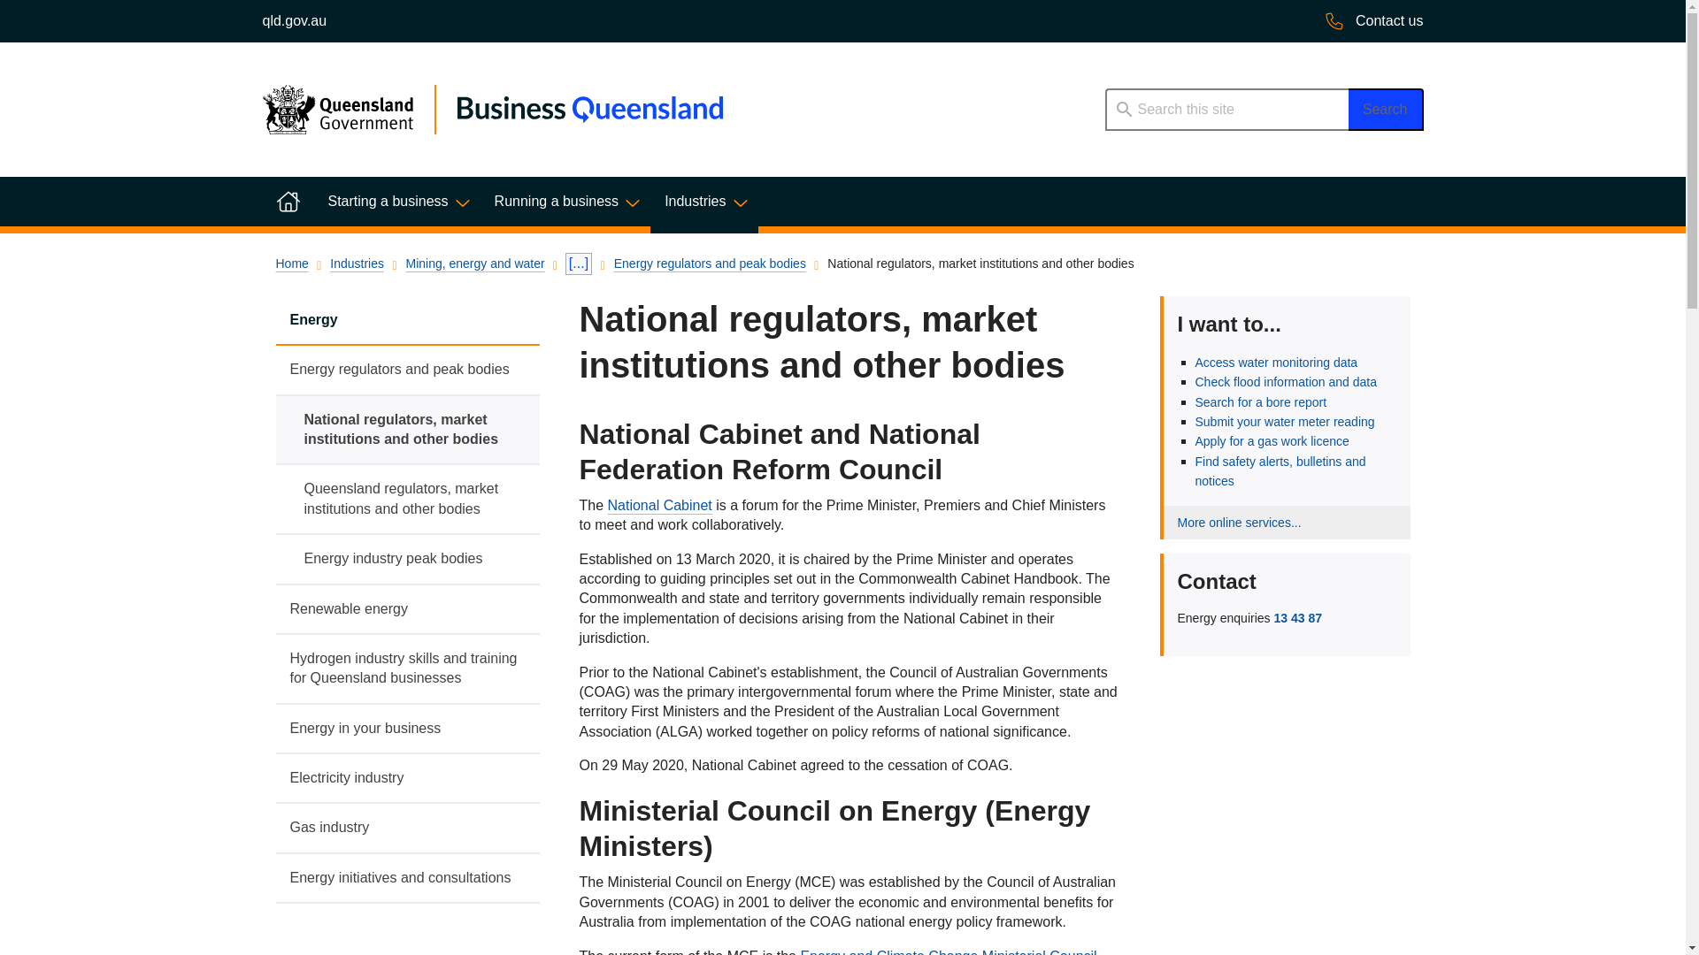 The image size is (1699, 955). What do you see at coordinates (287, 201) in the screenshot?
I see `Home` at bounding box center [287, 201].